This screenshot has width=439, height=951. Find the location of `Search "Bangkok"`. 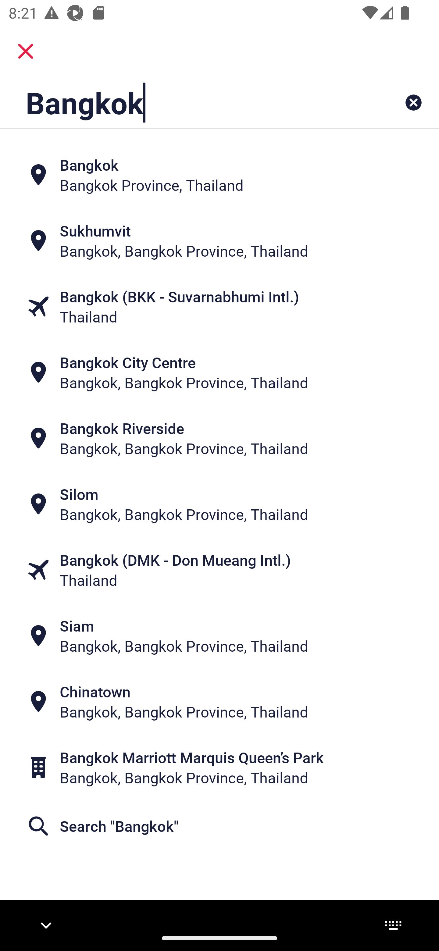

Search "Bangkok" is located at coordinates (220, 826).